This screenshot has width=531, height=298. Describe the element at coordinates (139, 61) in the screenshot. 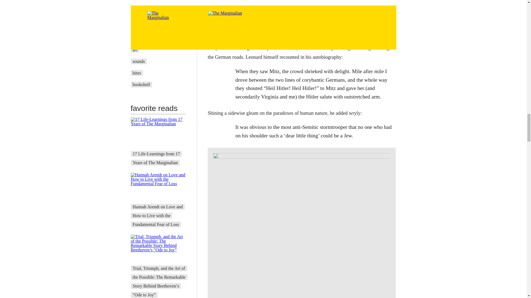

I see `sounds` at that location.